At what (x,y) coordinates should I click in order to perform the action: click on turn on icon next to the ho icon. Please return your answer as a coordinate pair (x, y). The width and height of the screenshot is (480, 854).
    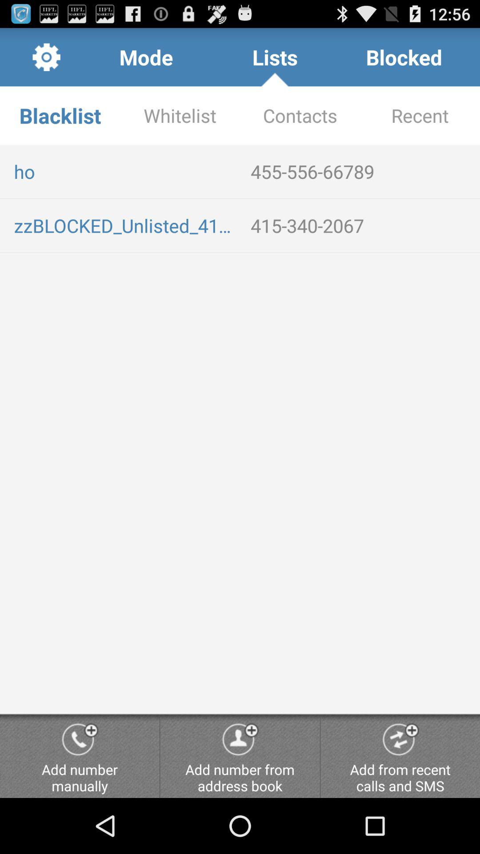
    Looking at the image, I should click on (362, 171).